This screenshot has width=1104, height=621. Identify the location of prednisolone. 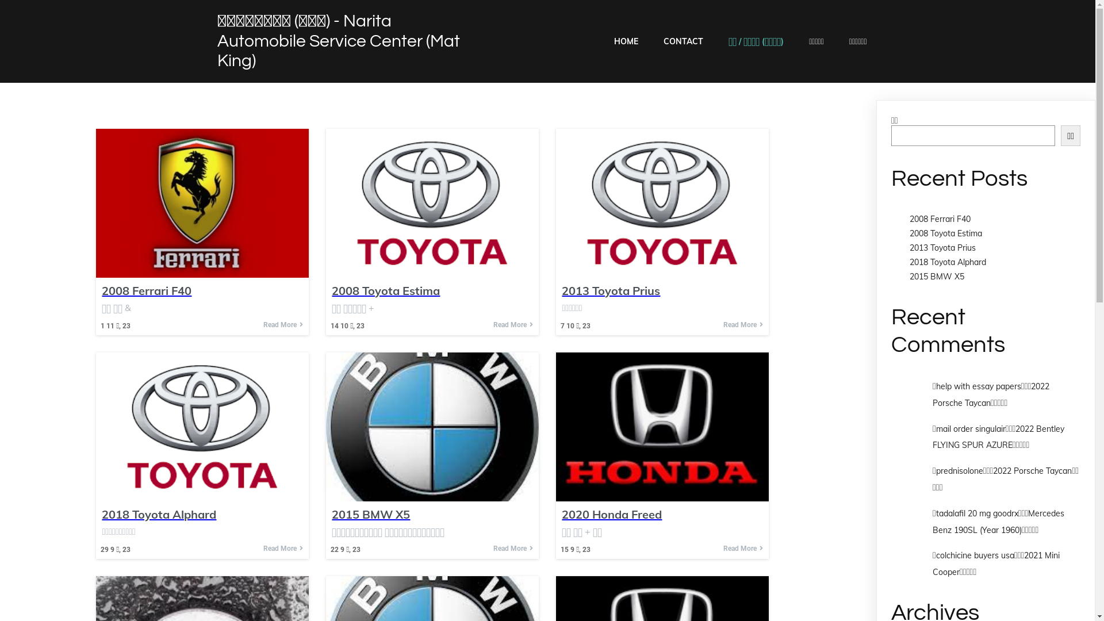
(960, 471).